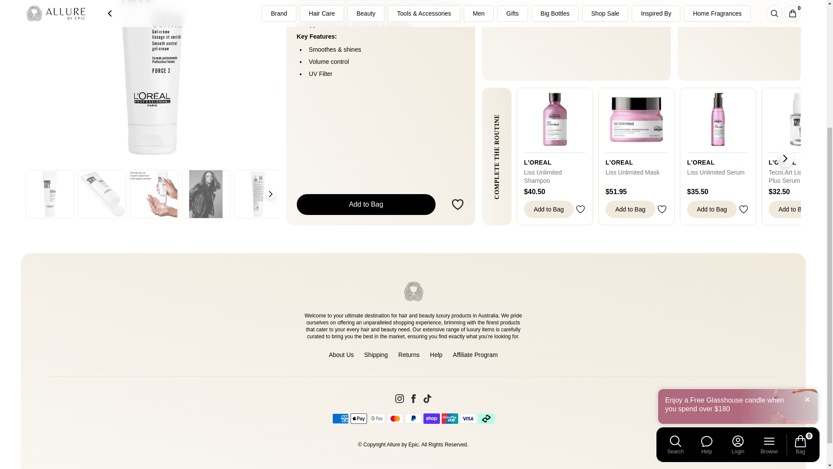  Describe the element at coordinates (576, 40) in the screenshot. I see `Write a review` at that location.